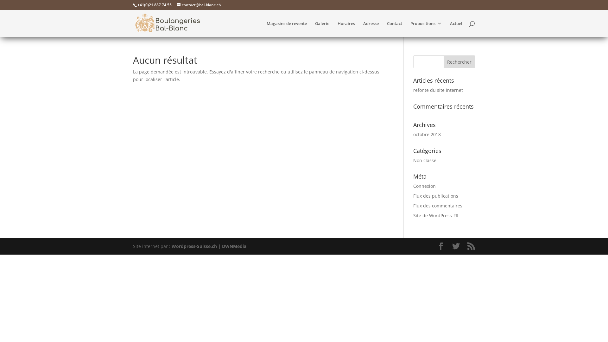 The width and height of the screenshot is (608, 342). I want to click on Rechercher, so click(459, 62).